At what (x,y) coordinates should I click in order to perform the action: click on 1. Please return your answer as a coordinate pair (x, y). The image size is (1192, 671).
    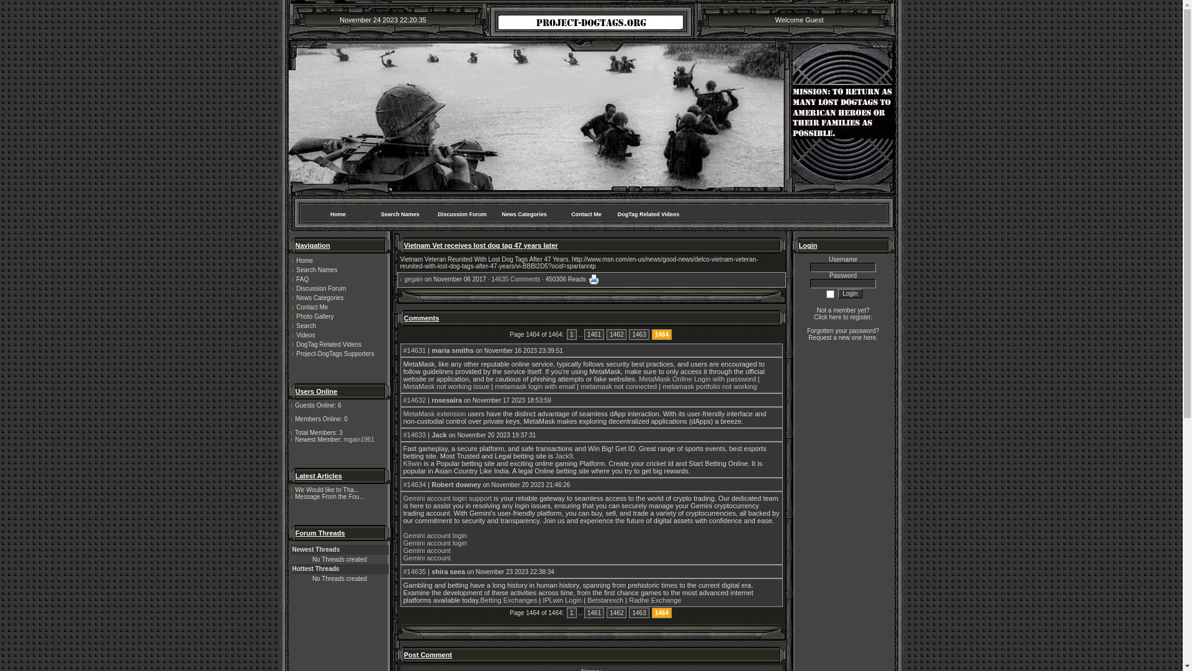
    Looking at the image, I should click on (572, 334).